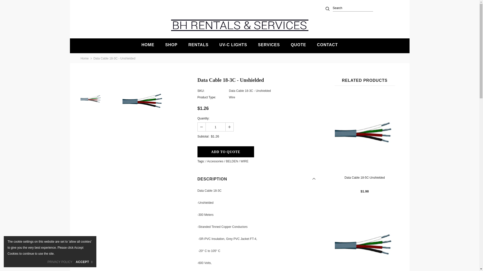  Describe the element at coordinates (233, 46) in the screenshot. I see `UV-C LIGHTS` at that location.